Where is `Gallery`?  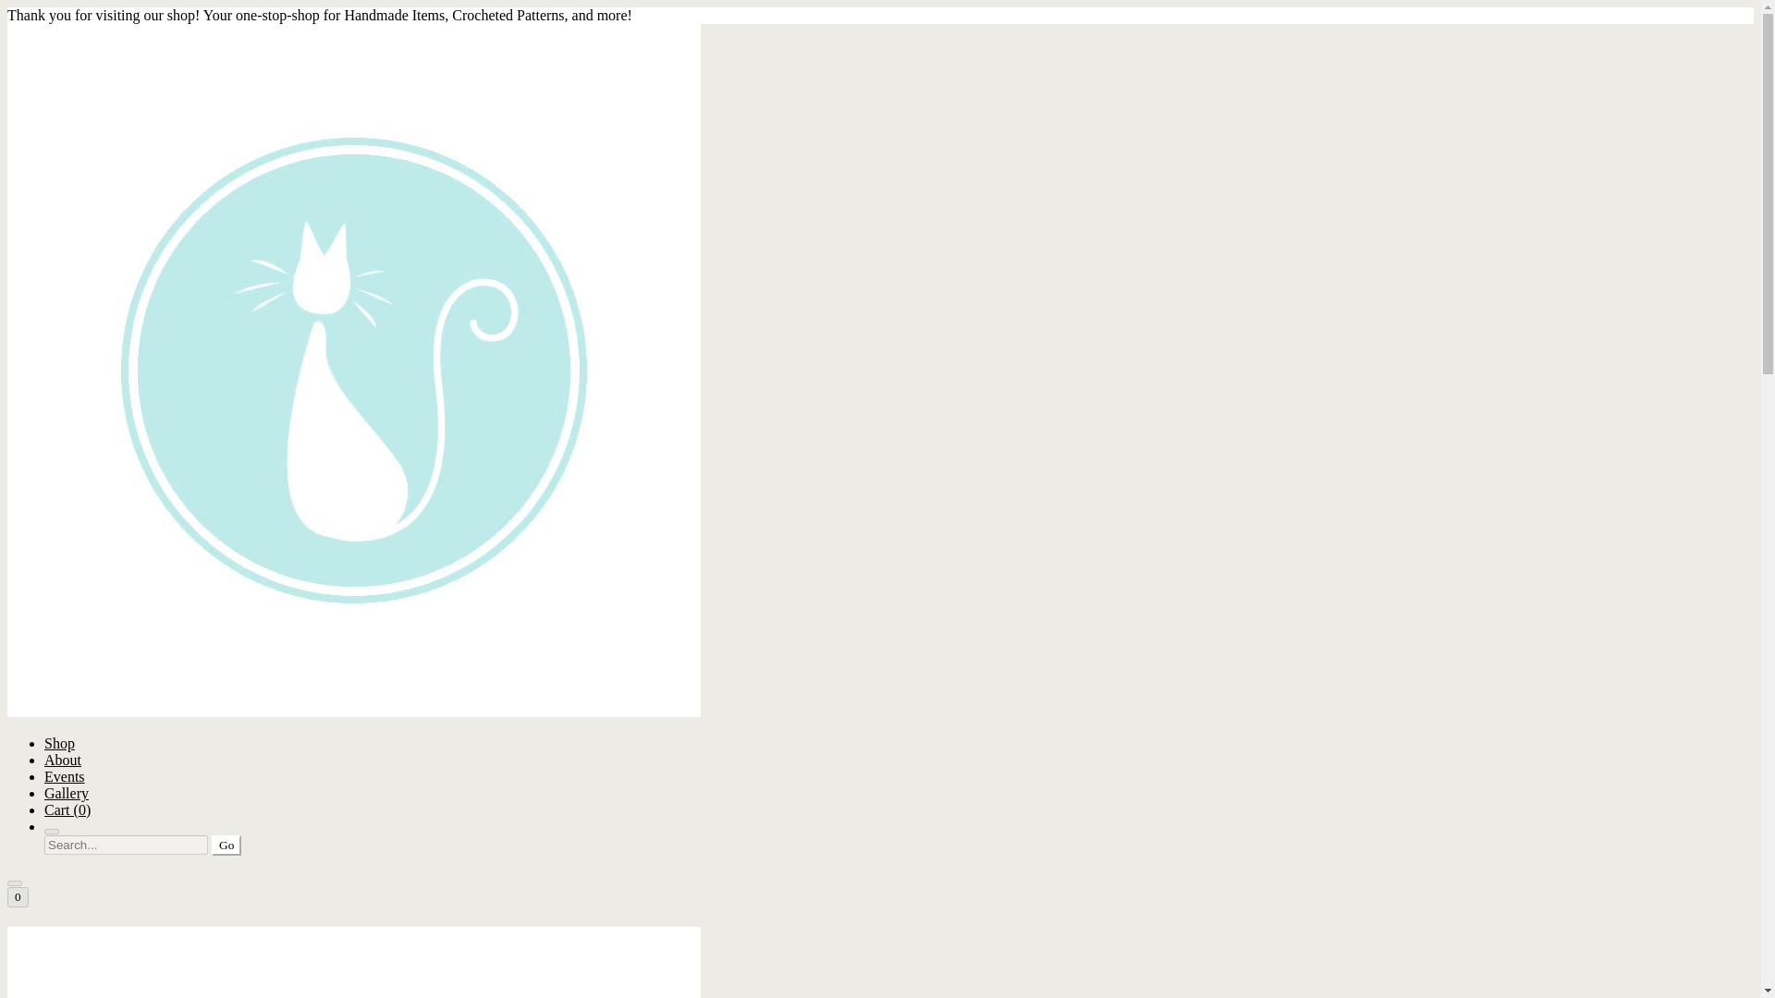
Gallery is located at coordinates (67, 793).